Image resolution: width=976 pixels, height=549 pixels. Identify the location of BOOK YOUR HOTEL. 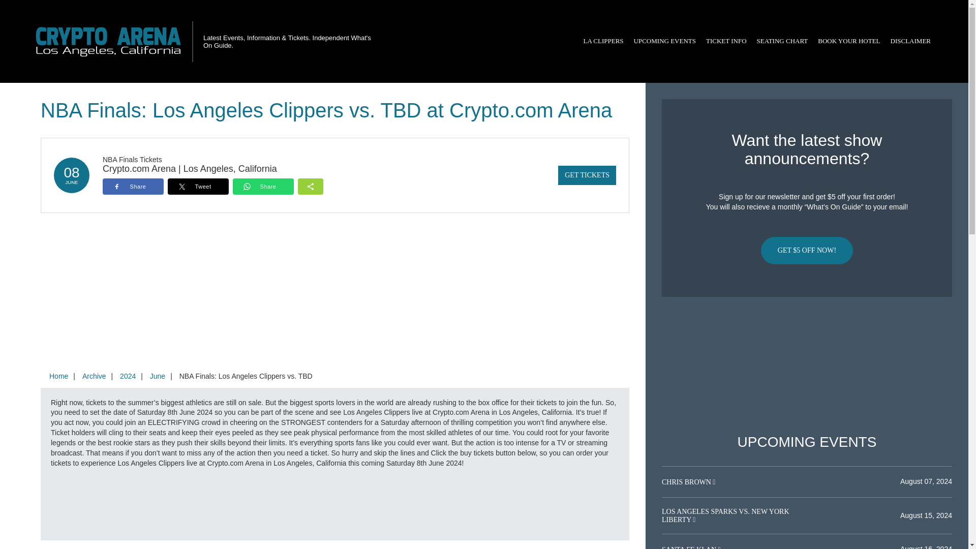
(849, 41).